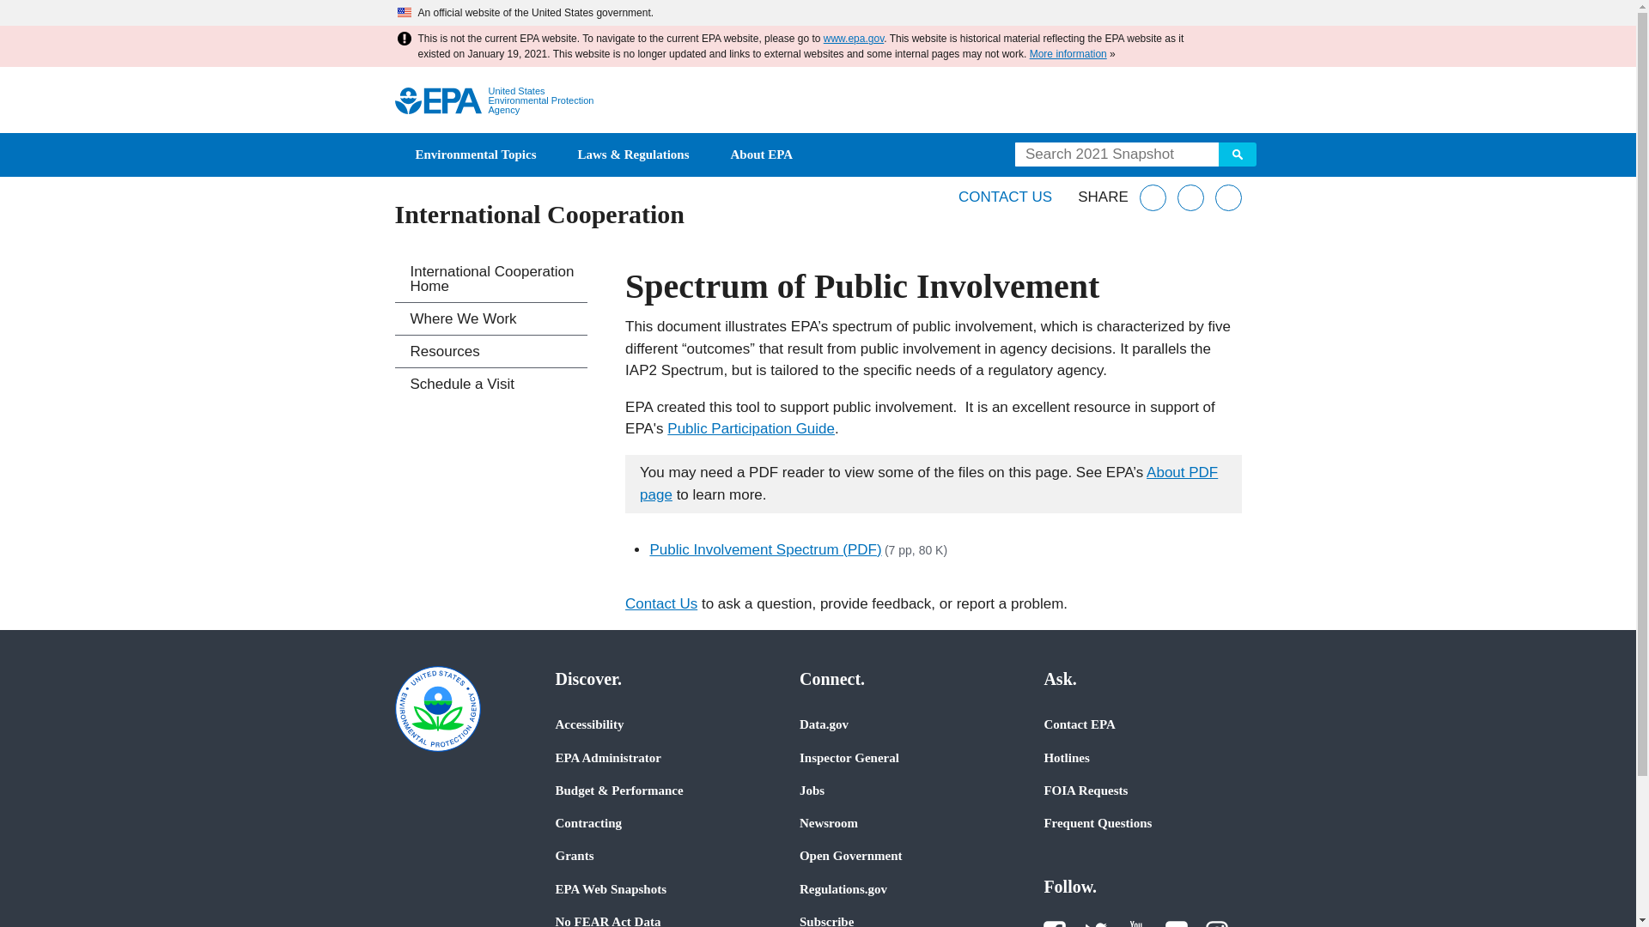 Image resolution: width=1649 pixels, height=927 pixels. Describe the element at coordinates (438, 100) in the screenshot. I see `US EPA` at that location.